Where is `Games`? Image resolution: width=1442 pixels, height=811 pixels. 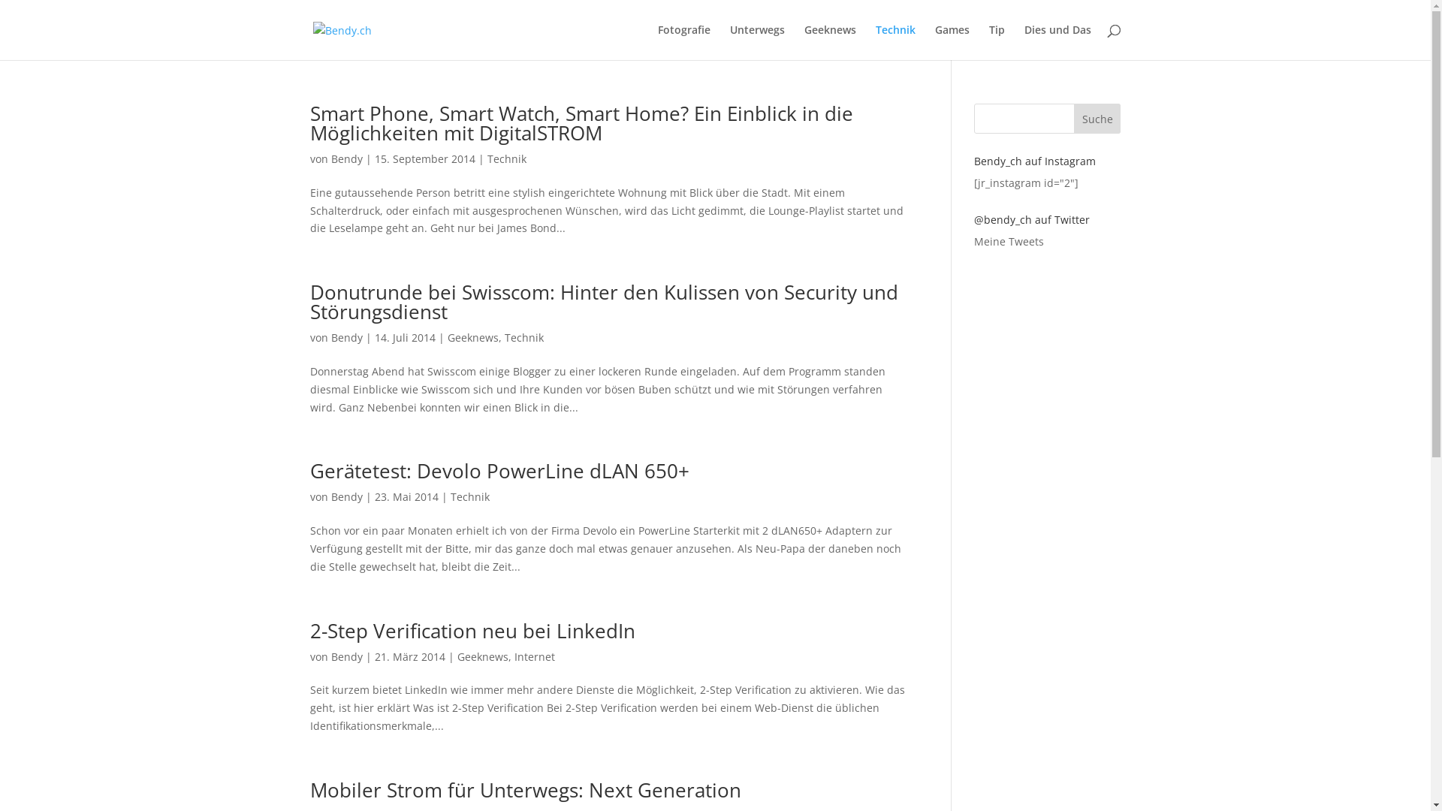
Games is located at coordinates (952, 42).